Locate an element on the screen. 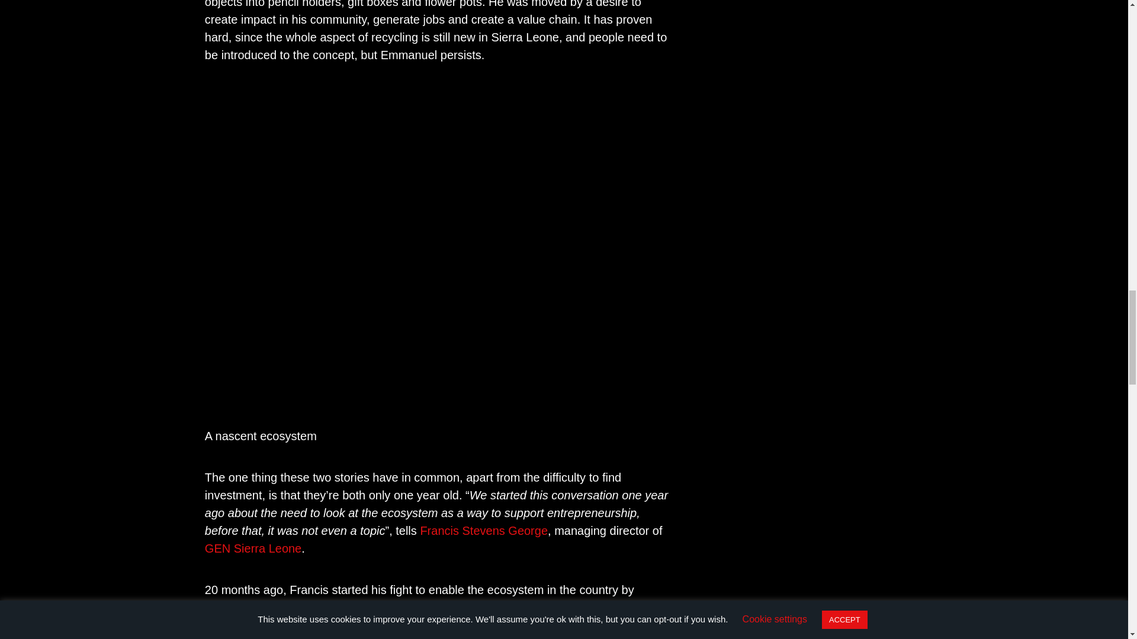 The image size is (1137, 639). GEN Sierra Leone is located at coordinates (252, 548).